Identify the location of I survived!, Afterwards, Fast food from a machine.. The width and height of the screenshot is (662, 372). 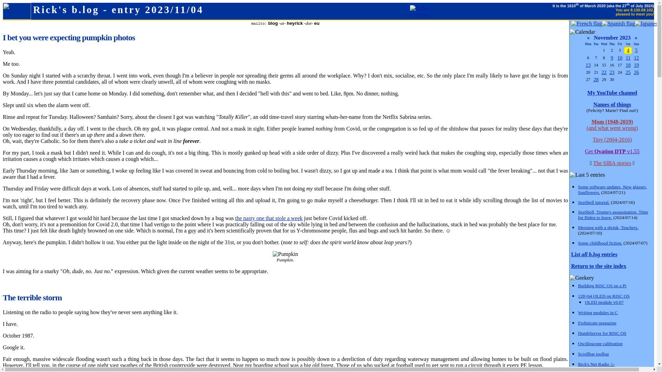
(596, 79).